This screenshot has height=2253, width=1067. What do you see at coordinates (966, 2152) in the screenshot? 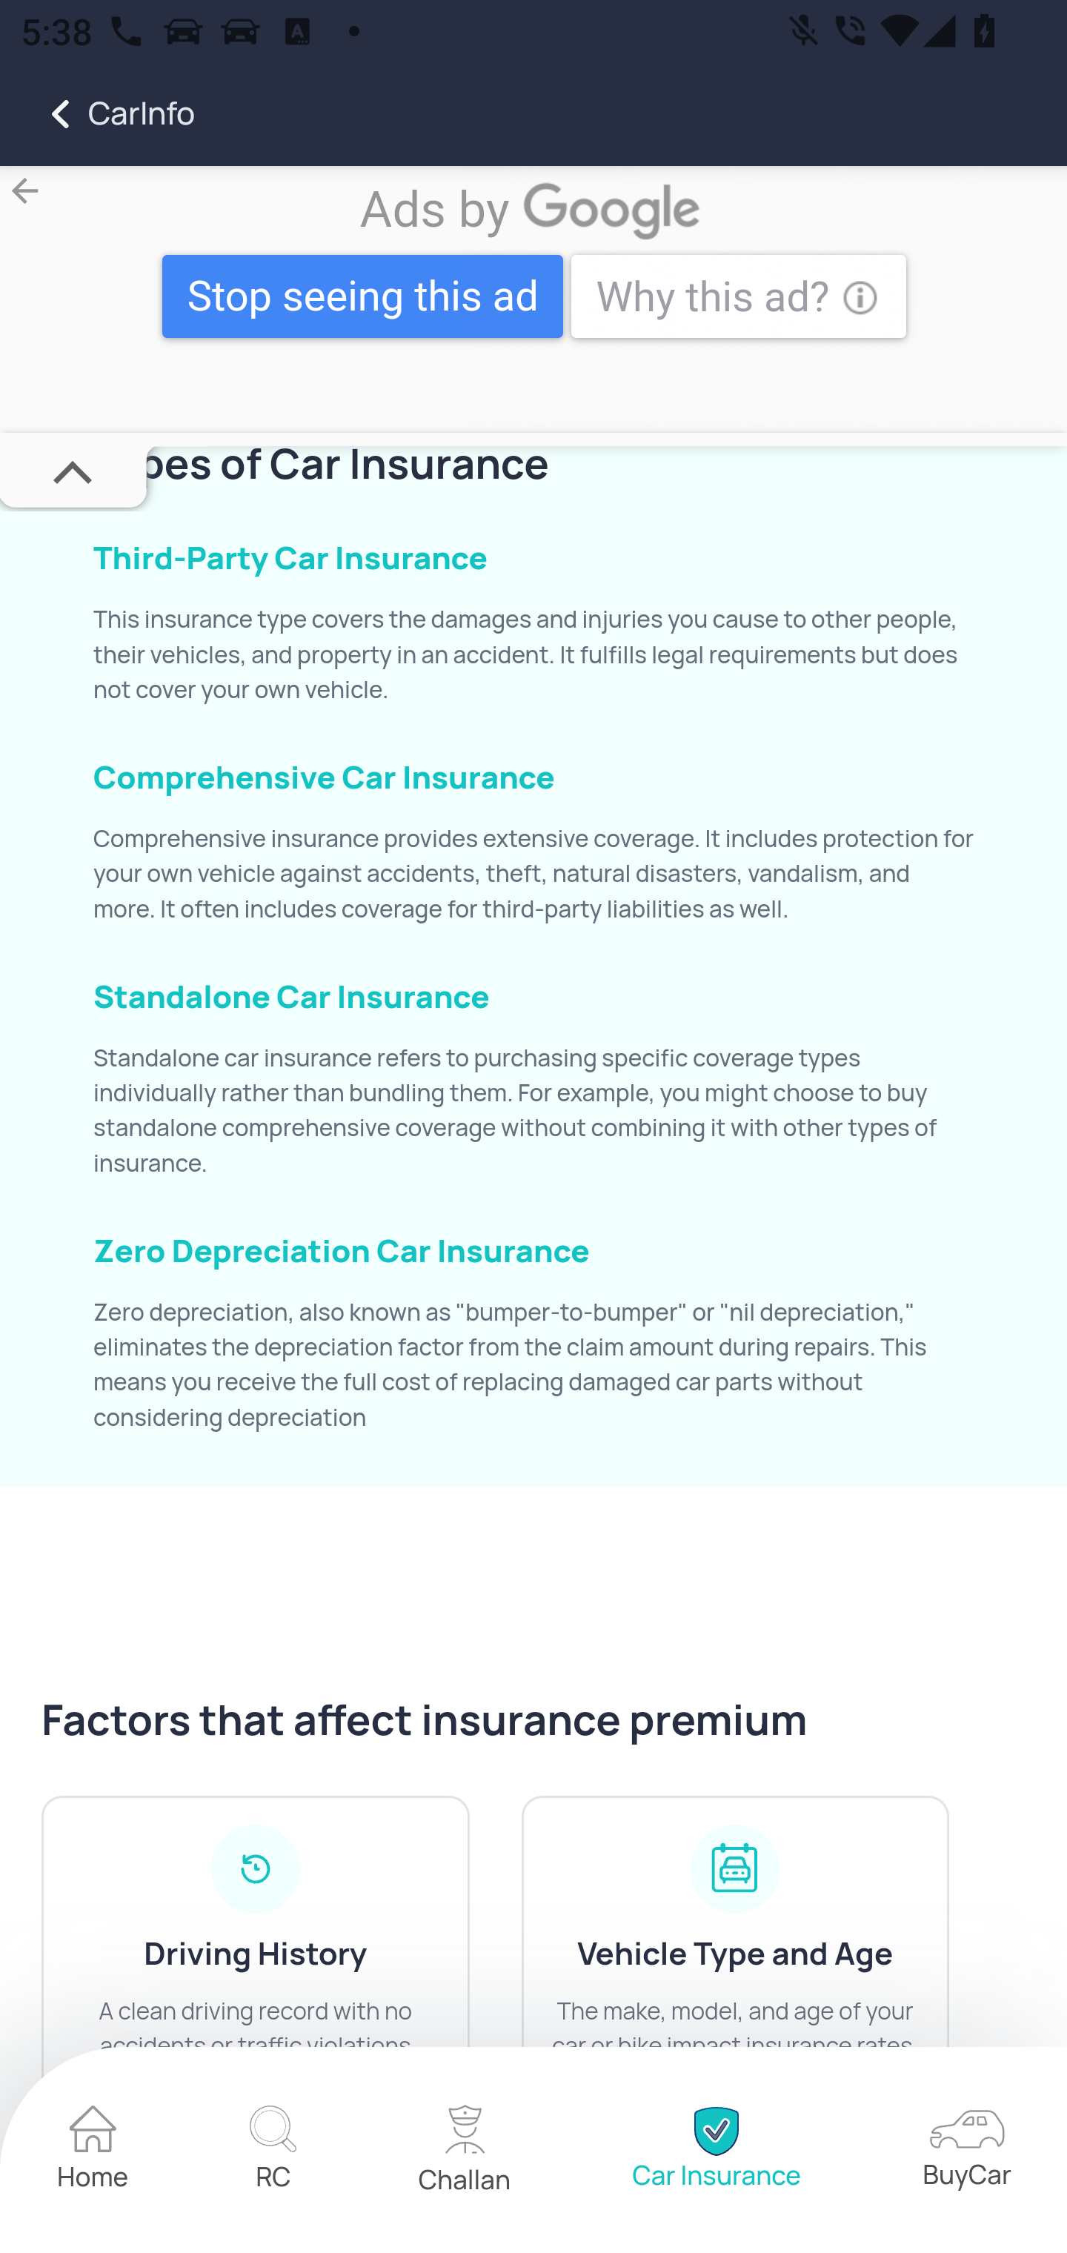
I see `home BuyCar home BuyCar` at bounding box center [966, 2152].